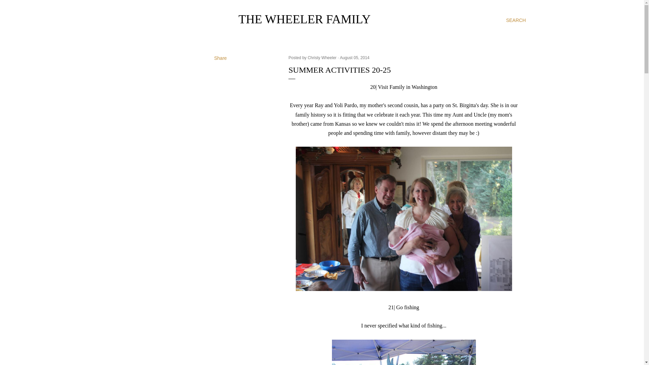 This screenshot has width=649, height=365. Describe the element at coordinates (516, 20) in the screenshot. I see `SEARCH` at that location.